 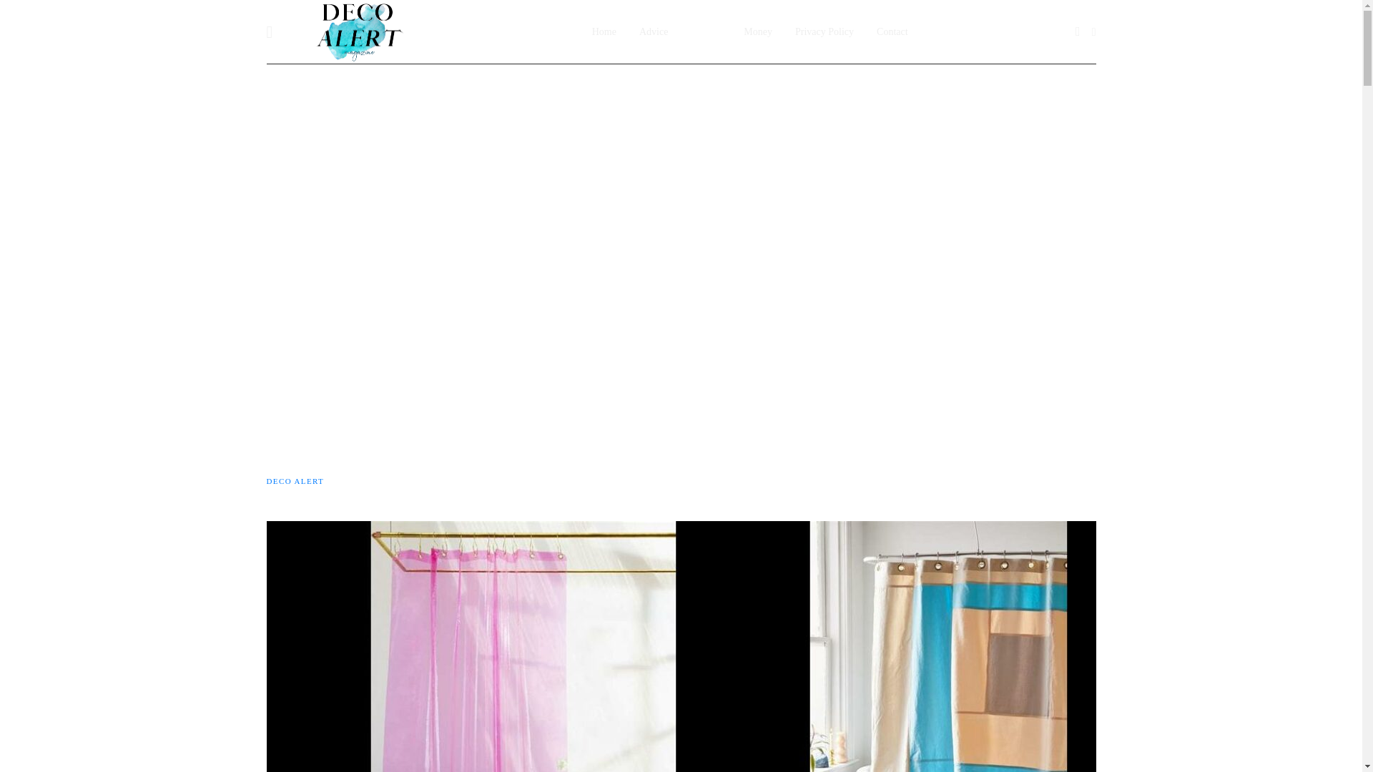 I want to click on INTERIOR, so click(x=287, y=319).